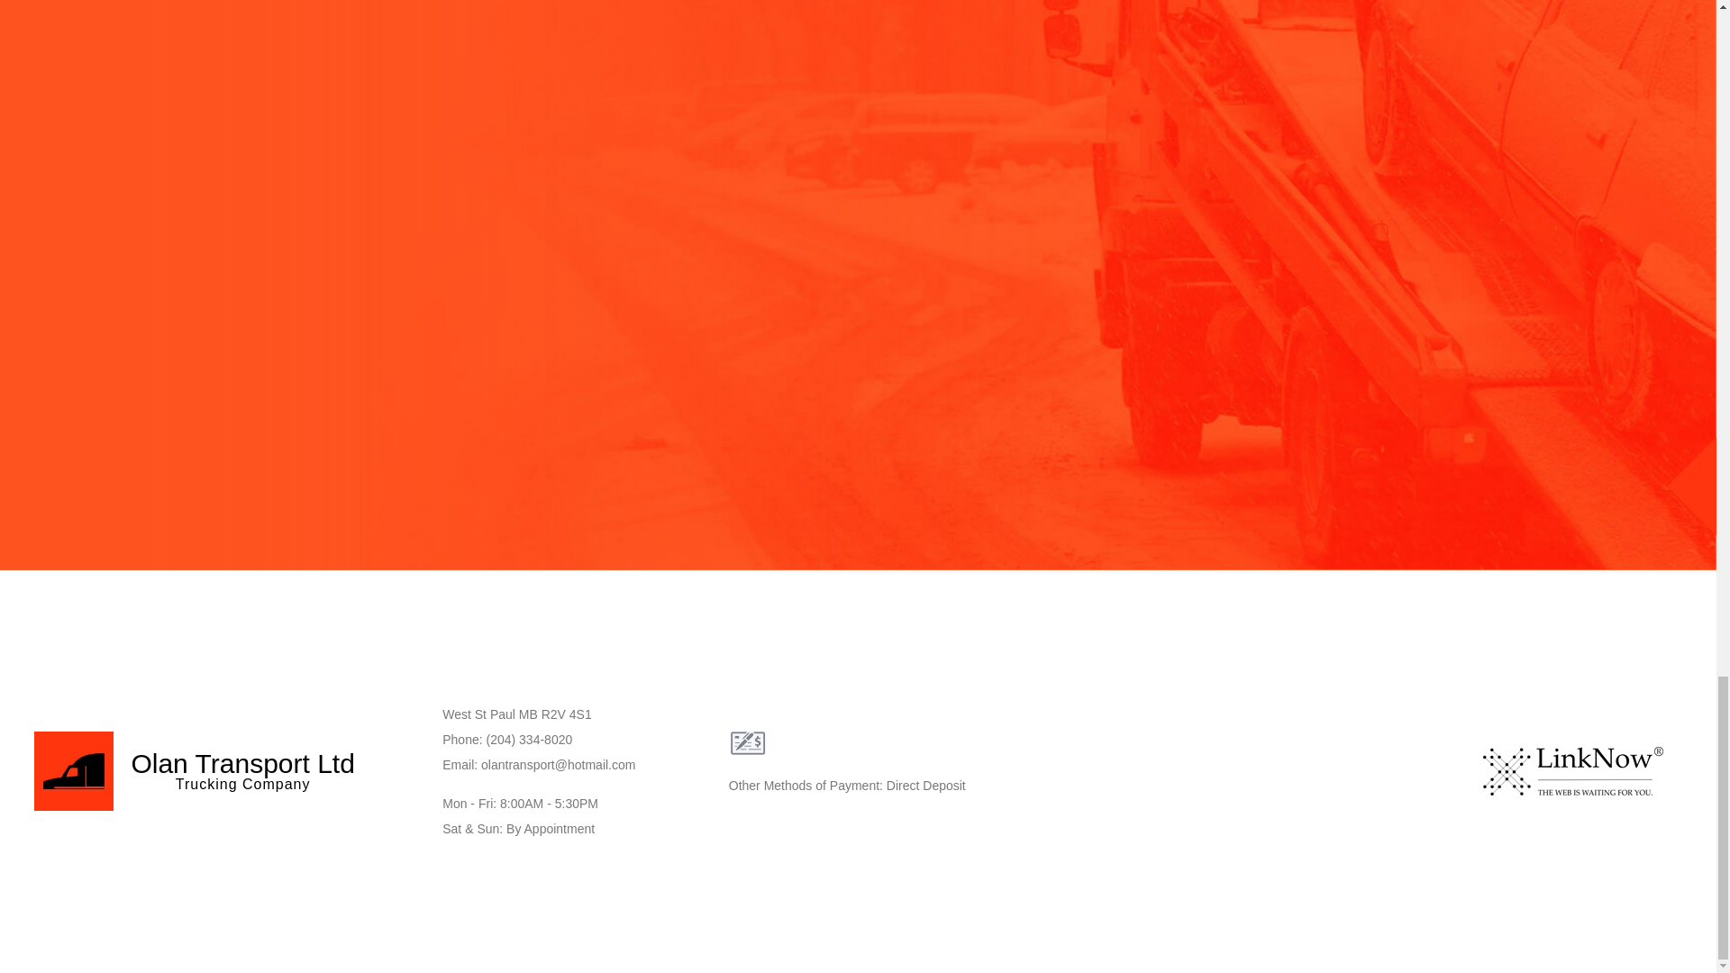  Describe the element at coordinates (1287, 770) in the screenshot. I see `Olan Transport Ltd's Google Maps` at that location.